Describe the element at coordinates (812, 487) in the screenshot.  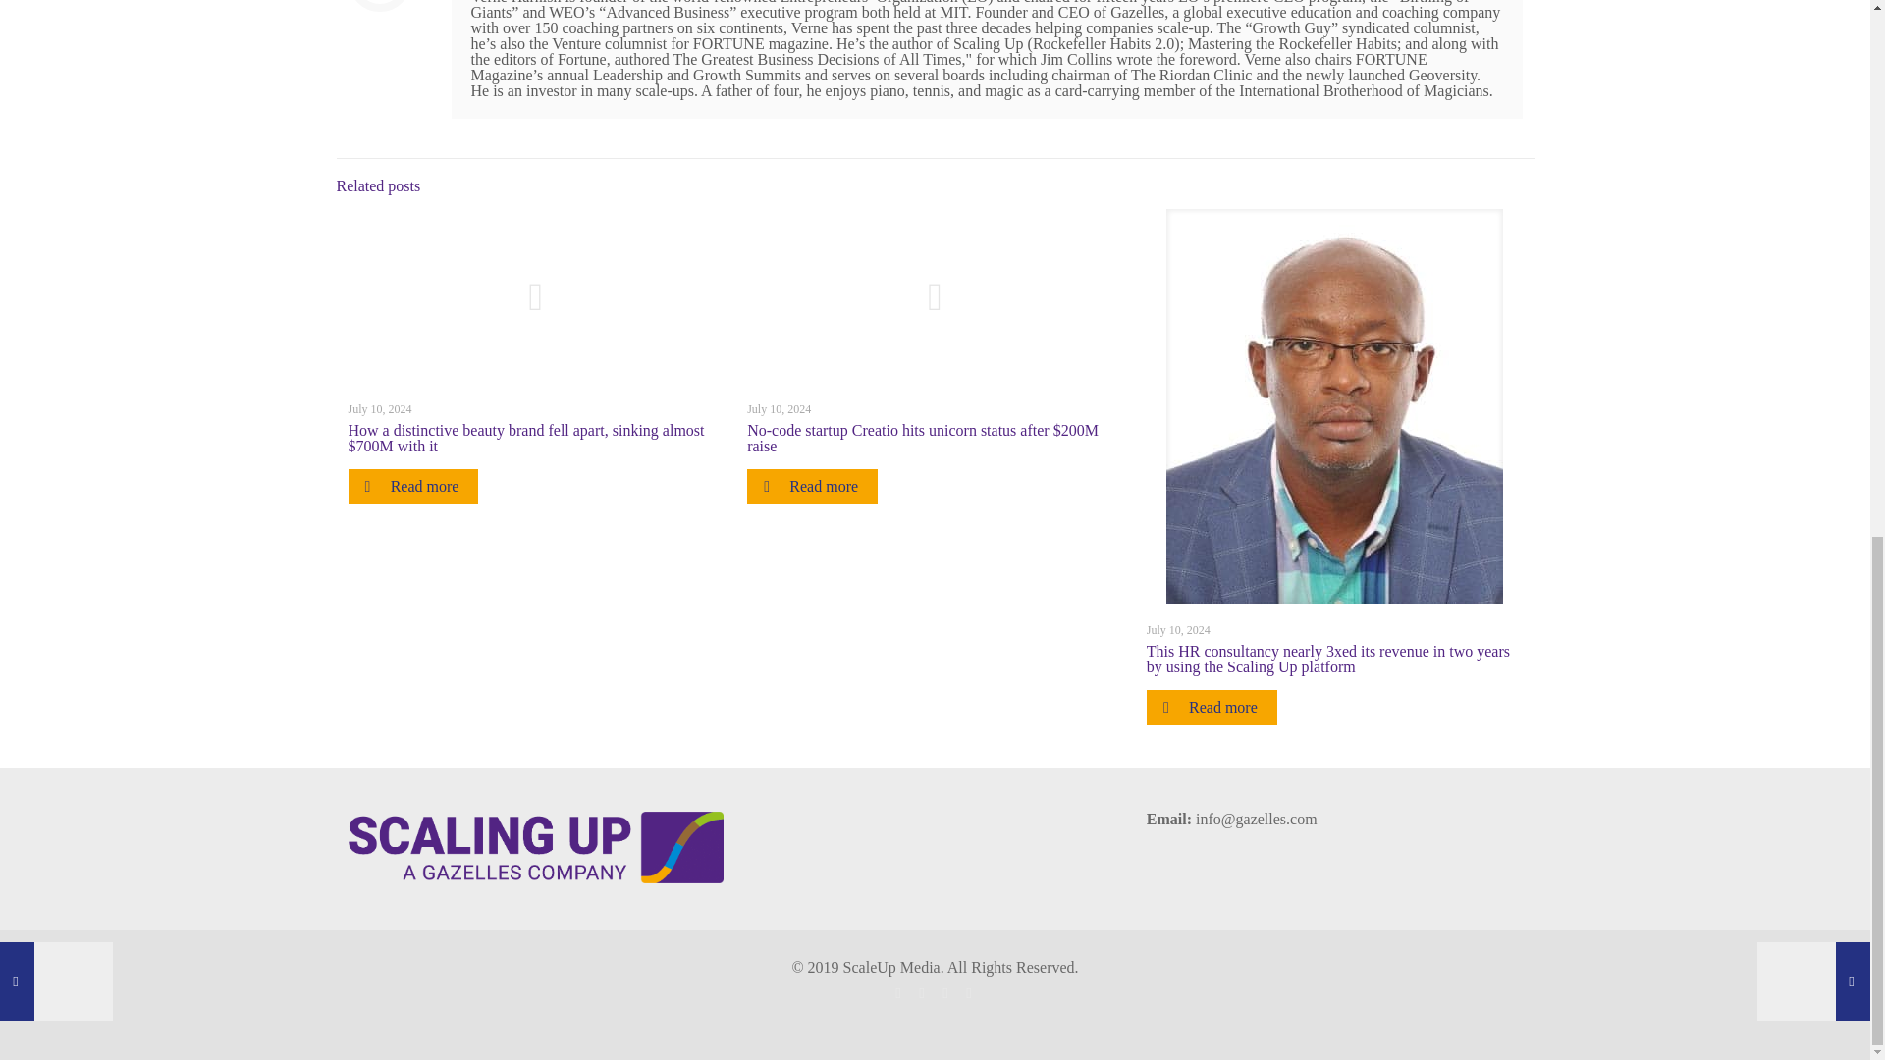
I see `Read more` at that location.